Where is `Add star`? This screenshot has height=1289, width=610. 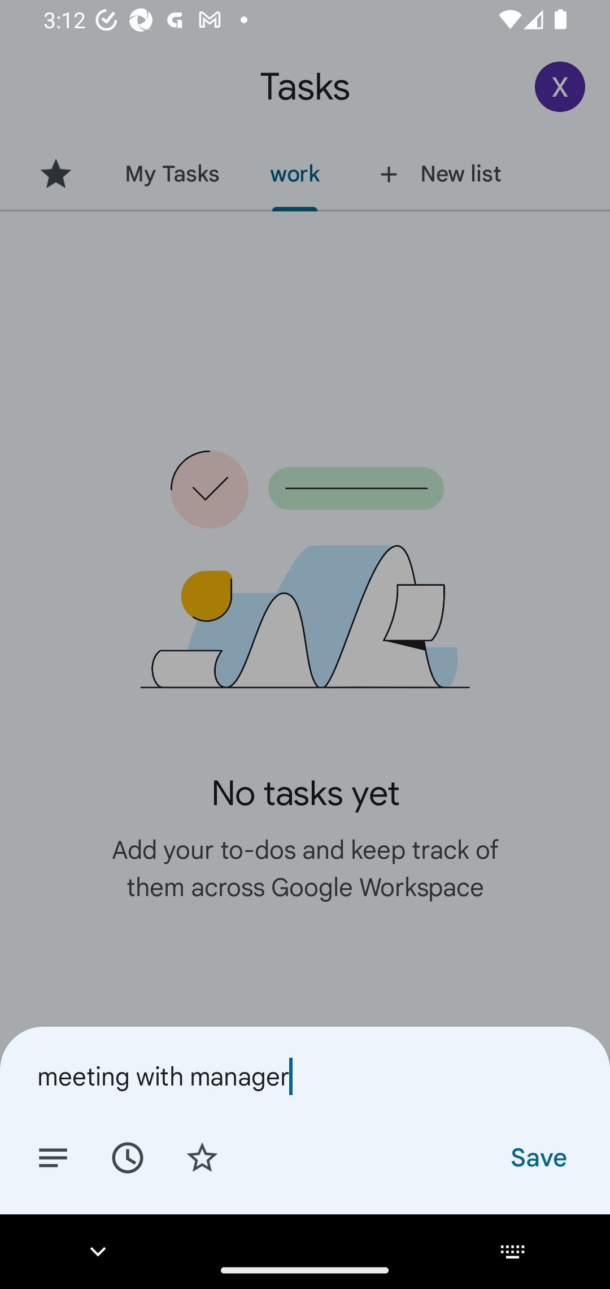
Add star is located at coordinates (202, 1157).